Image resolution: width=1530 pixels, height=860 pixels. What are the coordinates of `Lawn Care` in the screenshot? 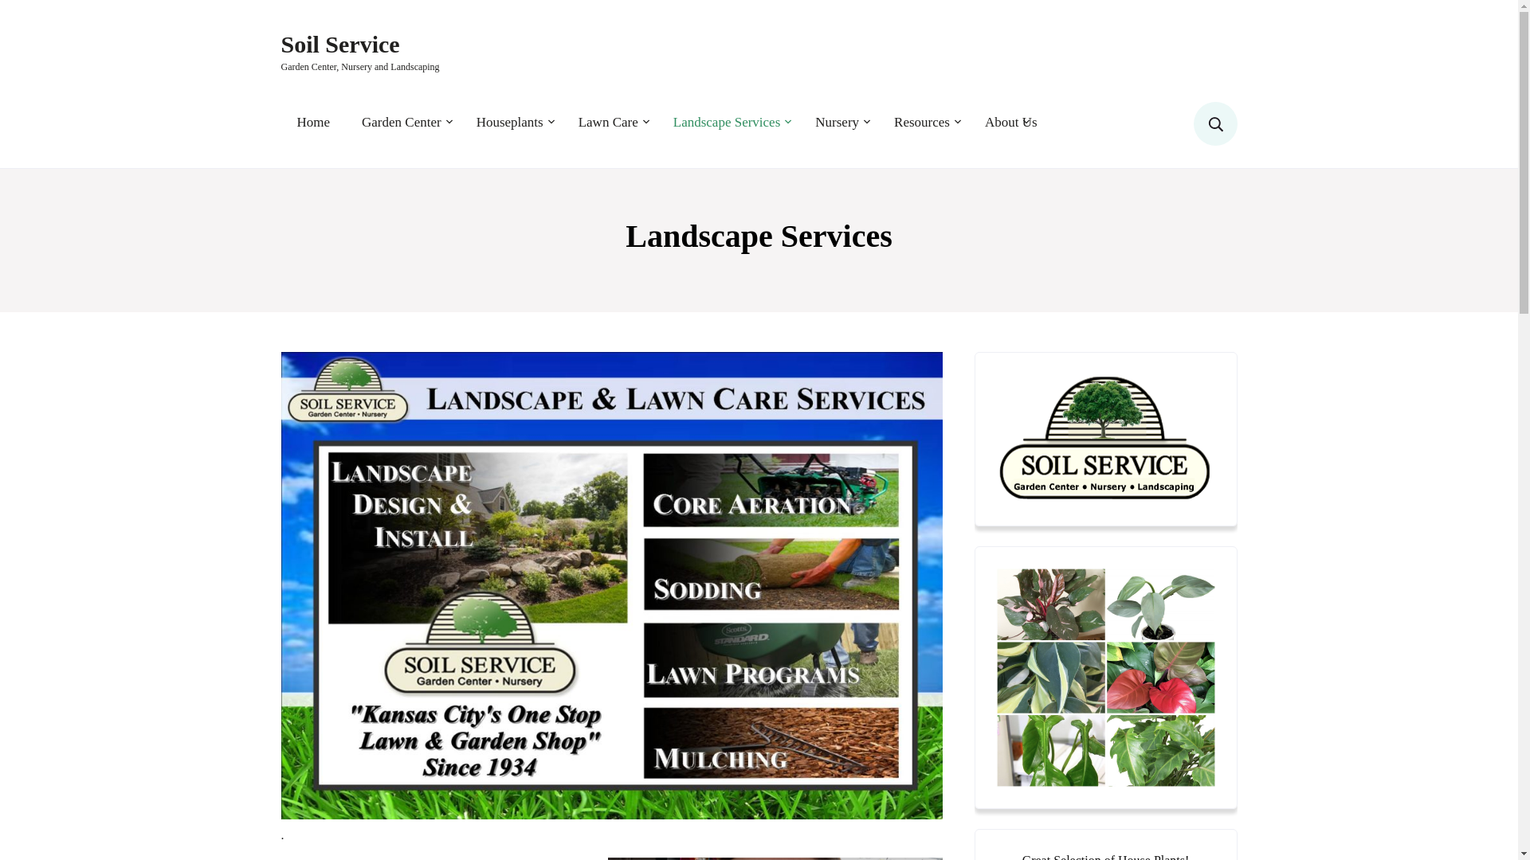 It's located at (728, 122).